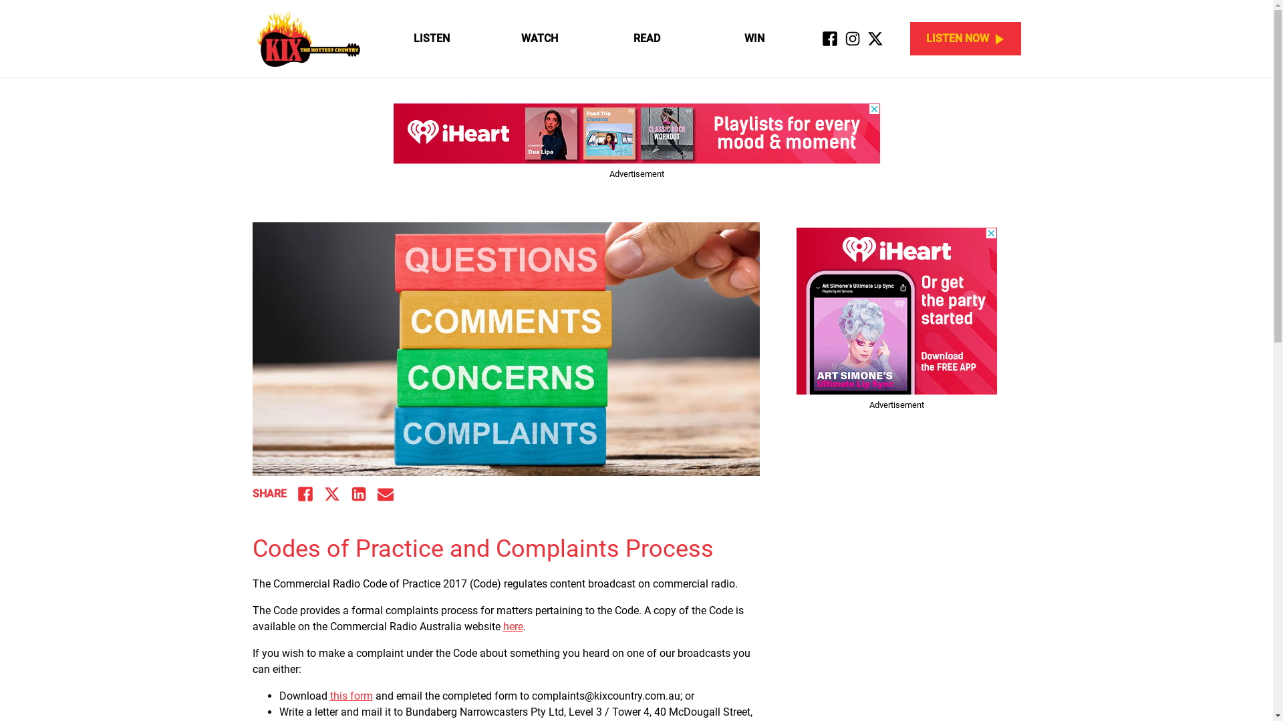 Image resolution: width=1283 pixels, height=721 pixels. Describe the element at coordinates (897, 311) in the screenshot. I see `3rd party ad content` at that location.